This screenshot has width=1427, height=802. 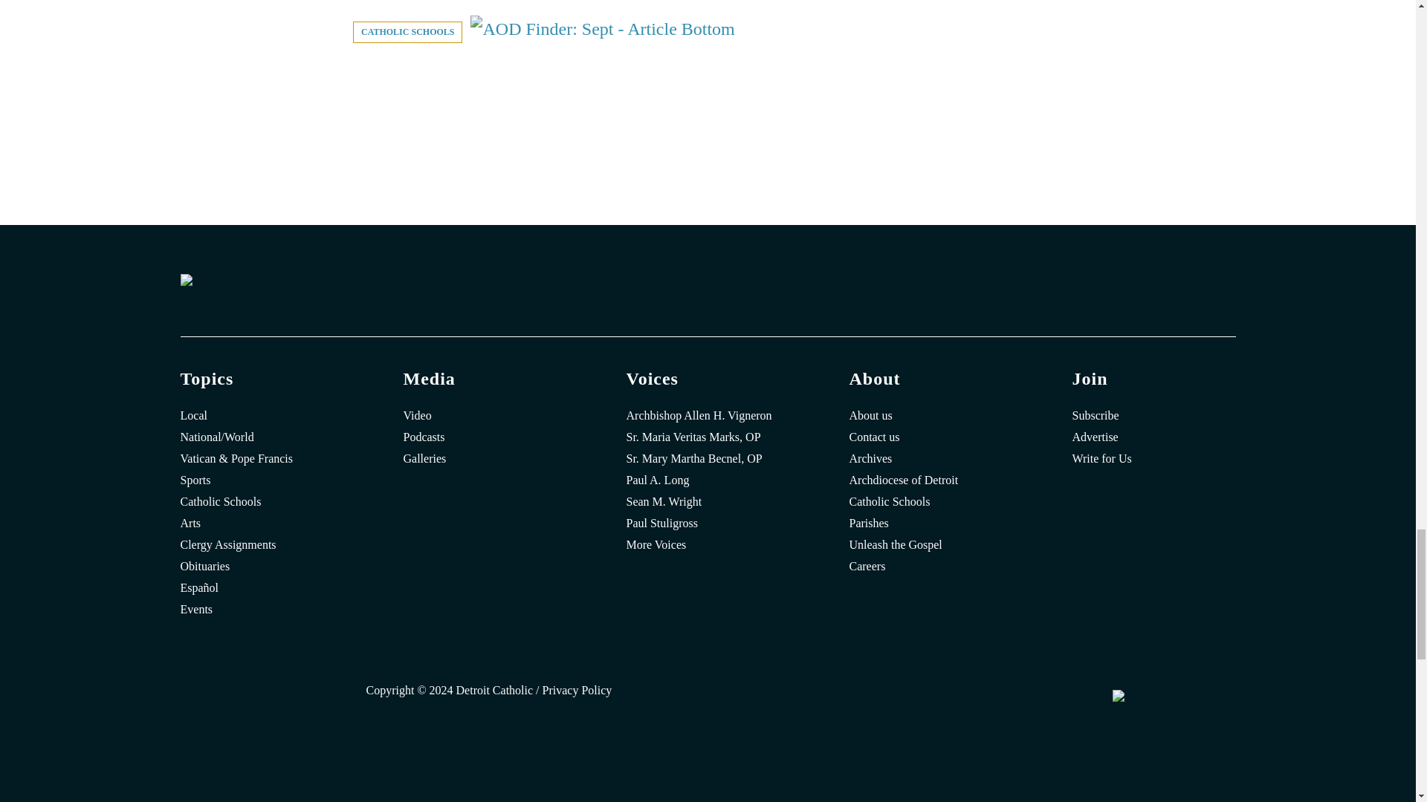 What do you see at coordinates (602, 28) in the screenshot?
I see `AOD Finder: Sept - Article Bottom` at bounding box center [602, 28].